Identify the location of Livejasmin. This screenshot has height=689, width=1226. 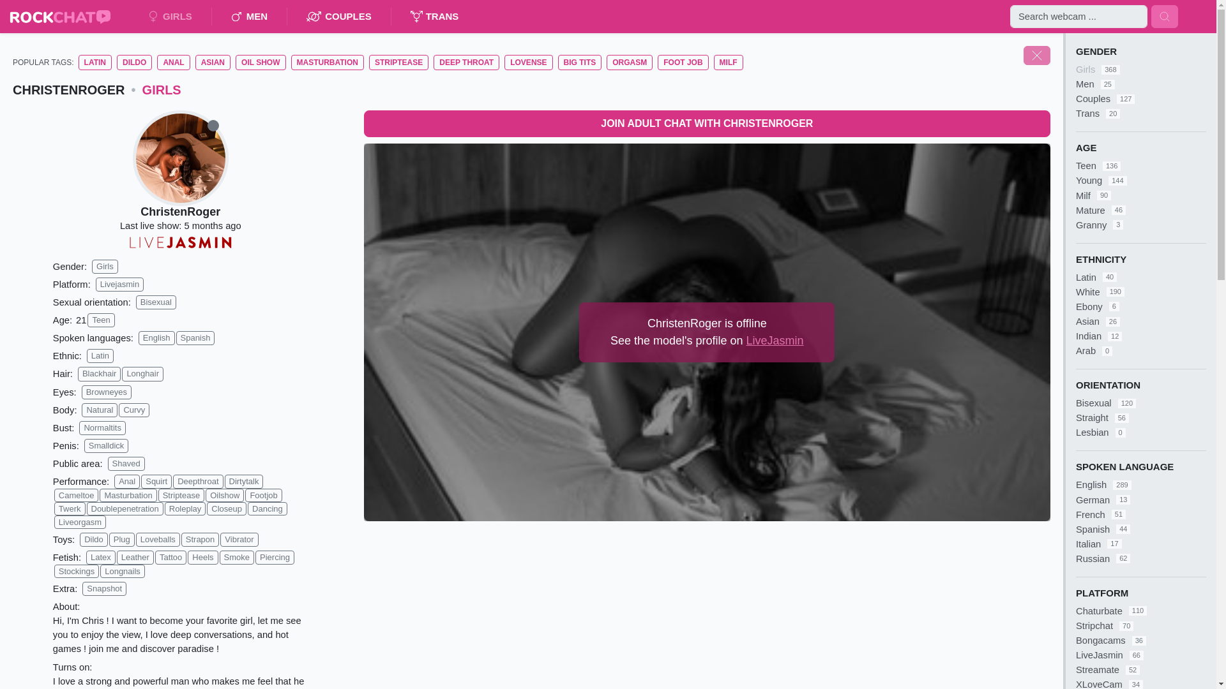
(119, 285).